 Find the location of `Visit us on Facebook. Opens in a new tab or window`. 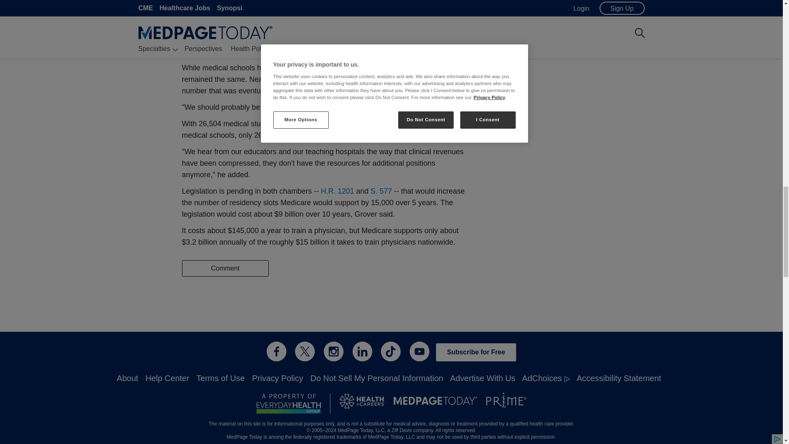

Visit us on Facebook. Opens in a new tab or window is located at coordinates (276, 351).